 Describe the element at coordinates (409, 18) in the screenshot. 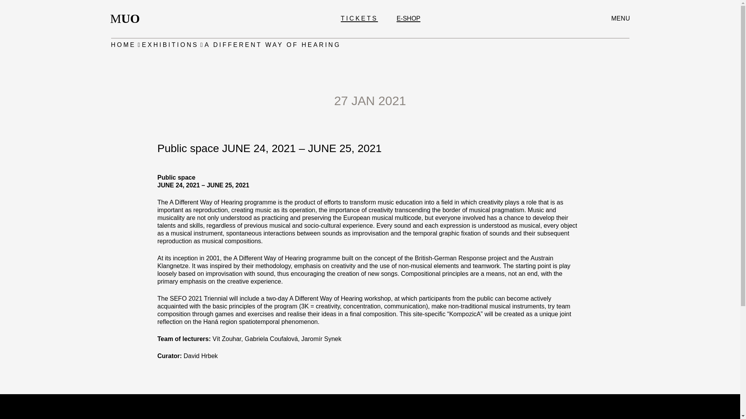

I see `MUSEUM OF MODERN ART` at that location.